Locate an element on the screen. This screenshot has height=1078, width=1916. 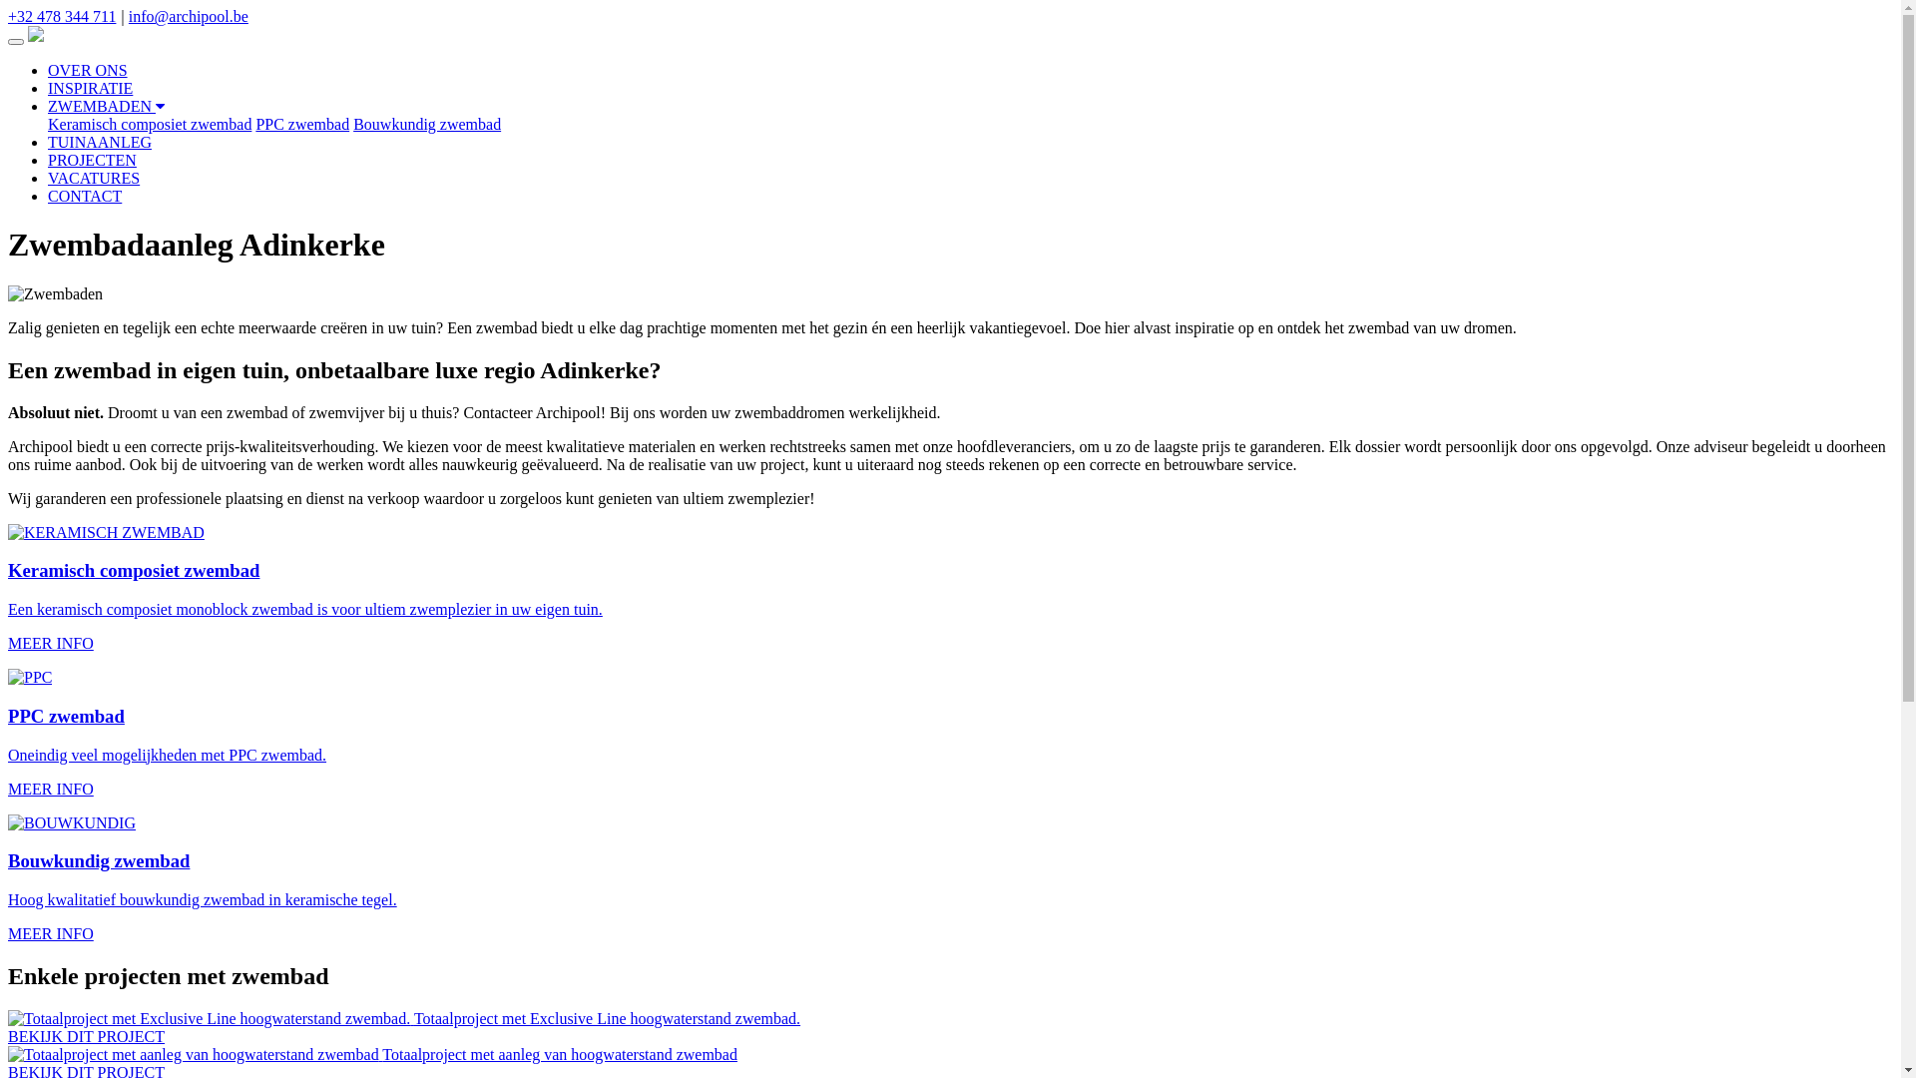
ZWEMBADEN is located at coordinates (106, 106).